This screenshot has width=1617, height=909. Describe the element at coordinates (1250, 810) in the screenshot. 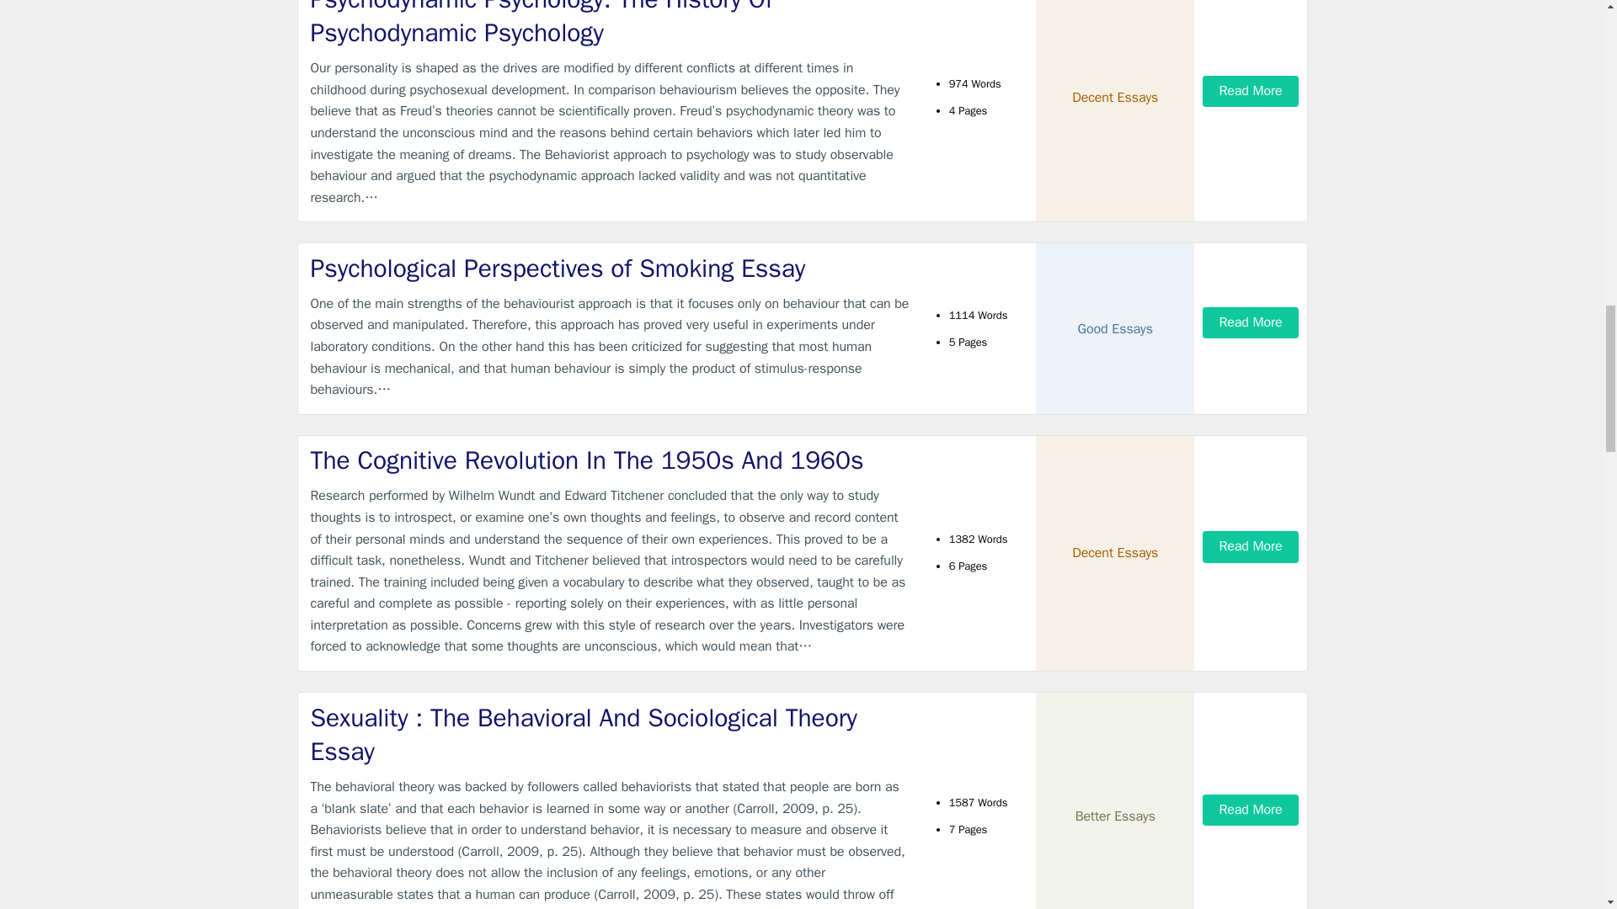

I see `Read More` at that location.